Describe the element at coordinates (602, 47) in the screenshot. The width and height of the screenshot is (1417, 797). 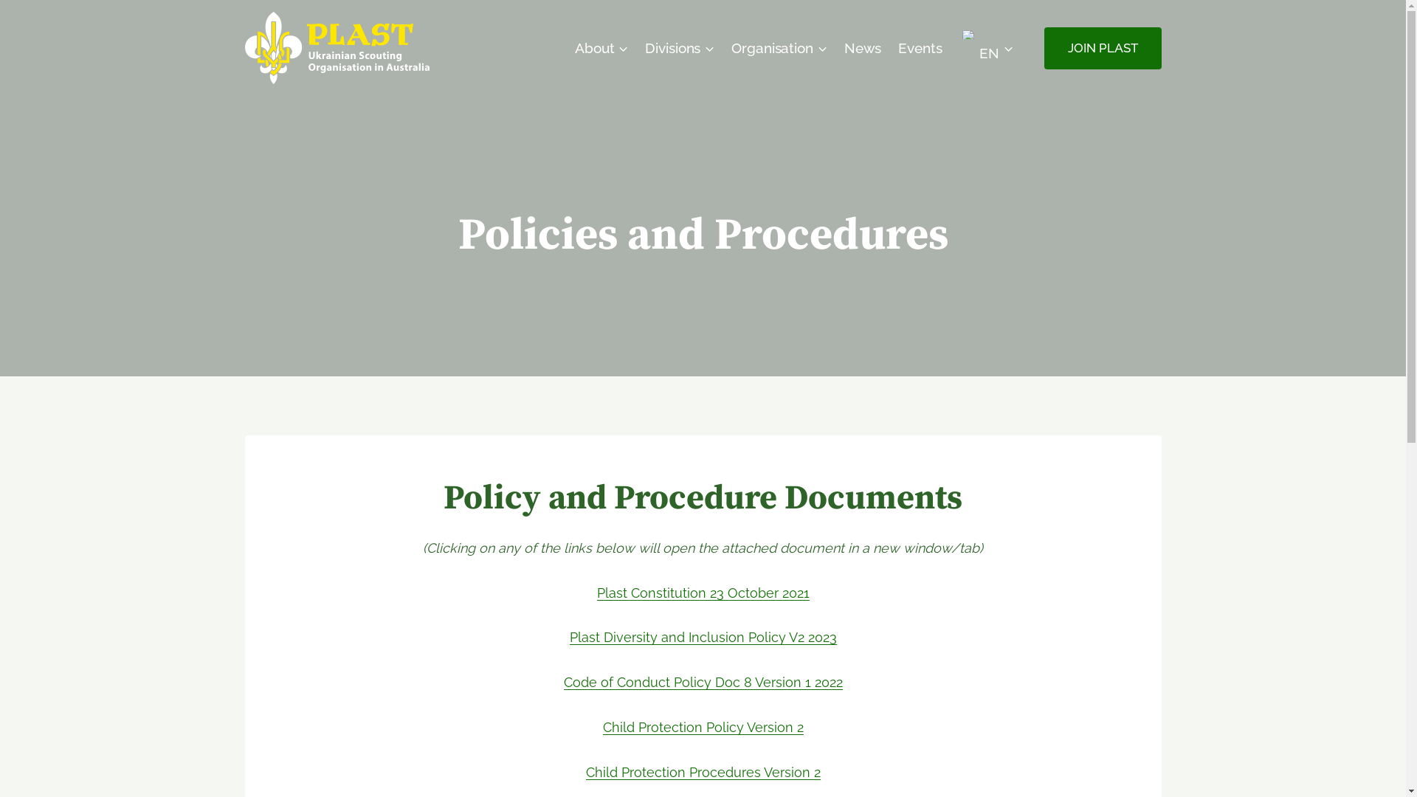
I see `About` at that location.